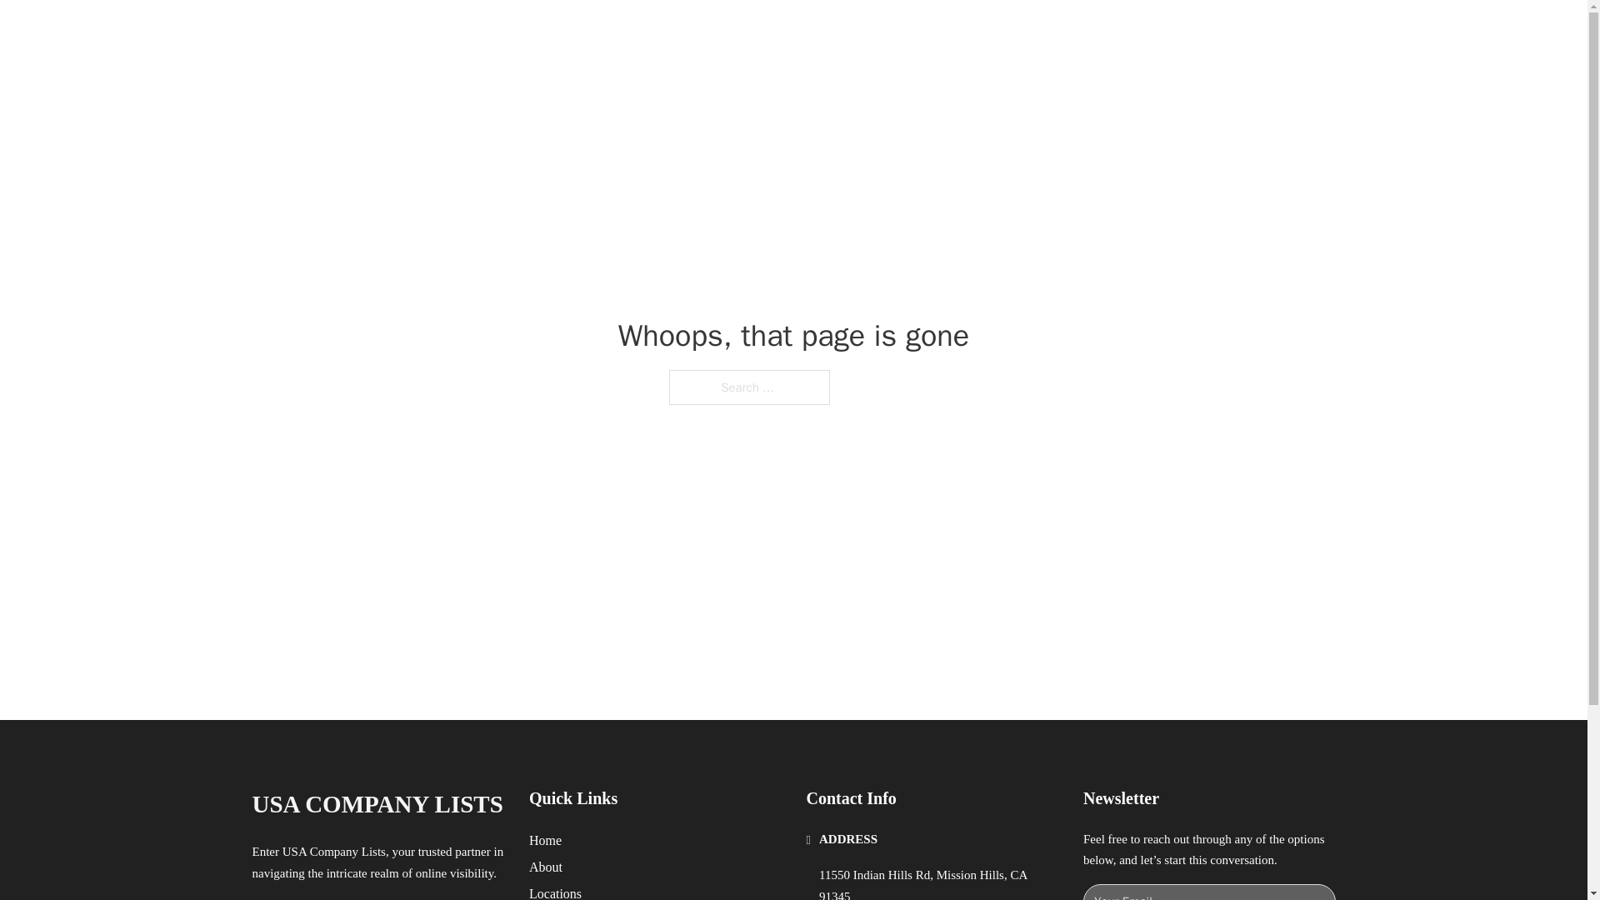  What do you see at coordinates (1010, 32) in the screenshot?
I see `HOME` at bounding box center [1010, 32].